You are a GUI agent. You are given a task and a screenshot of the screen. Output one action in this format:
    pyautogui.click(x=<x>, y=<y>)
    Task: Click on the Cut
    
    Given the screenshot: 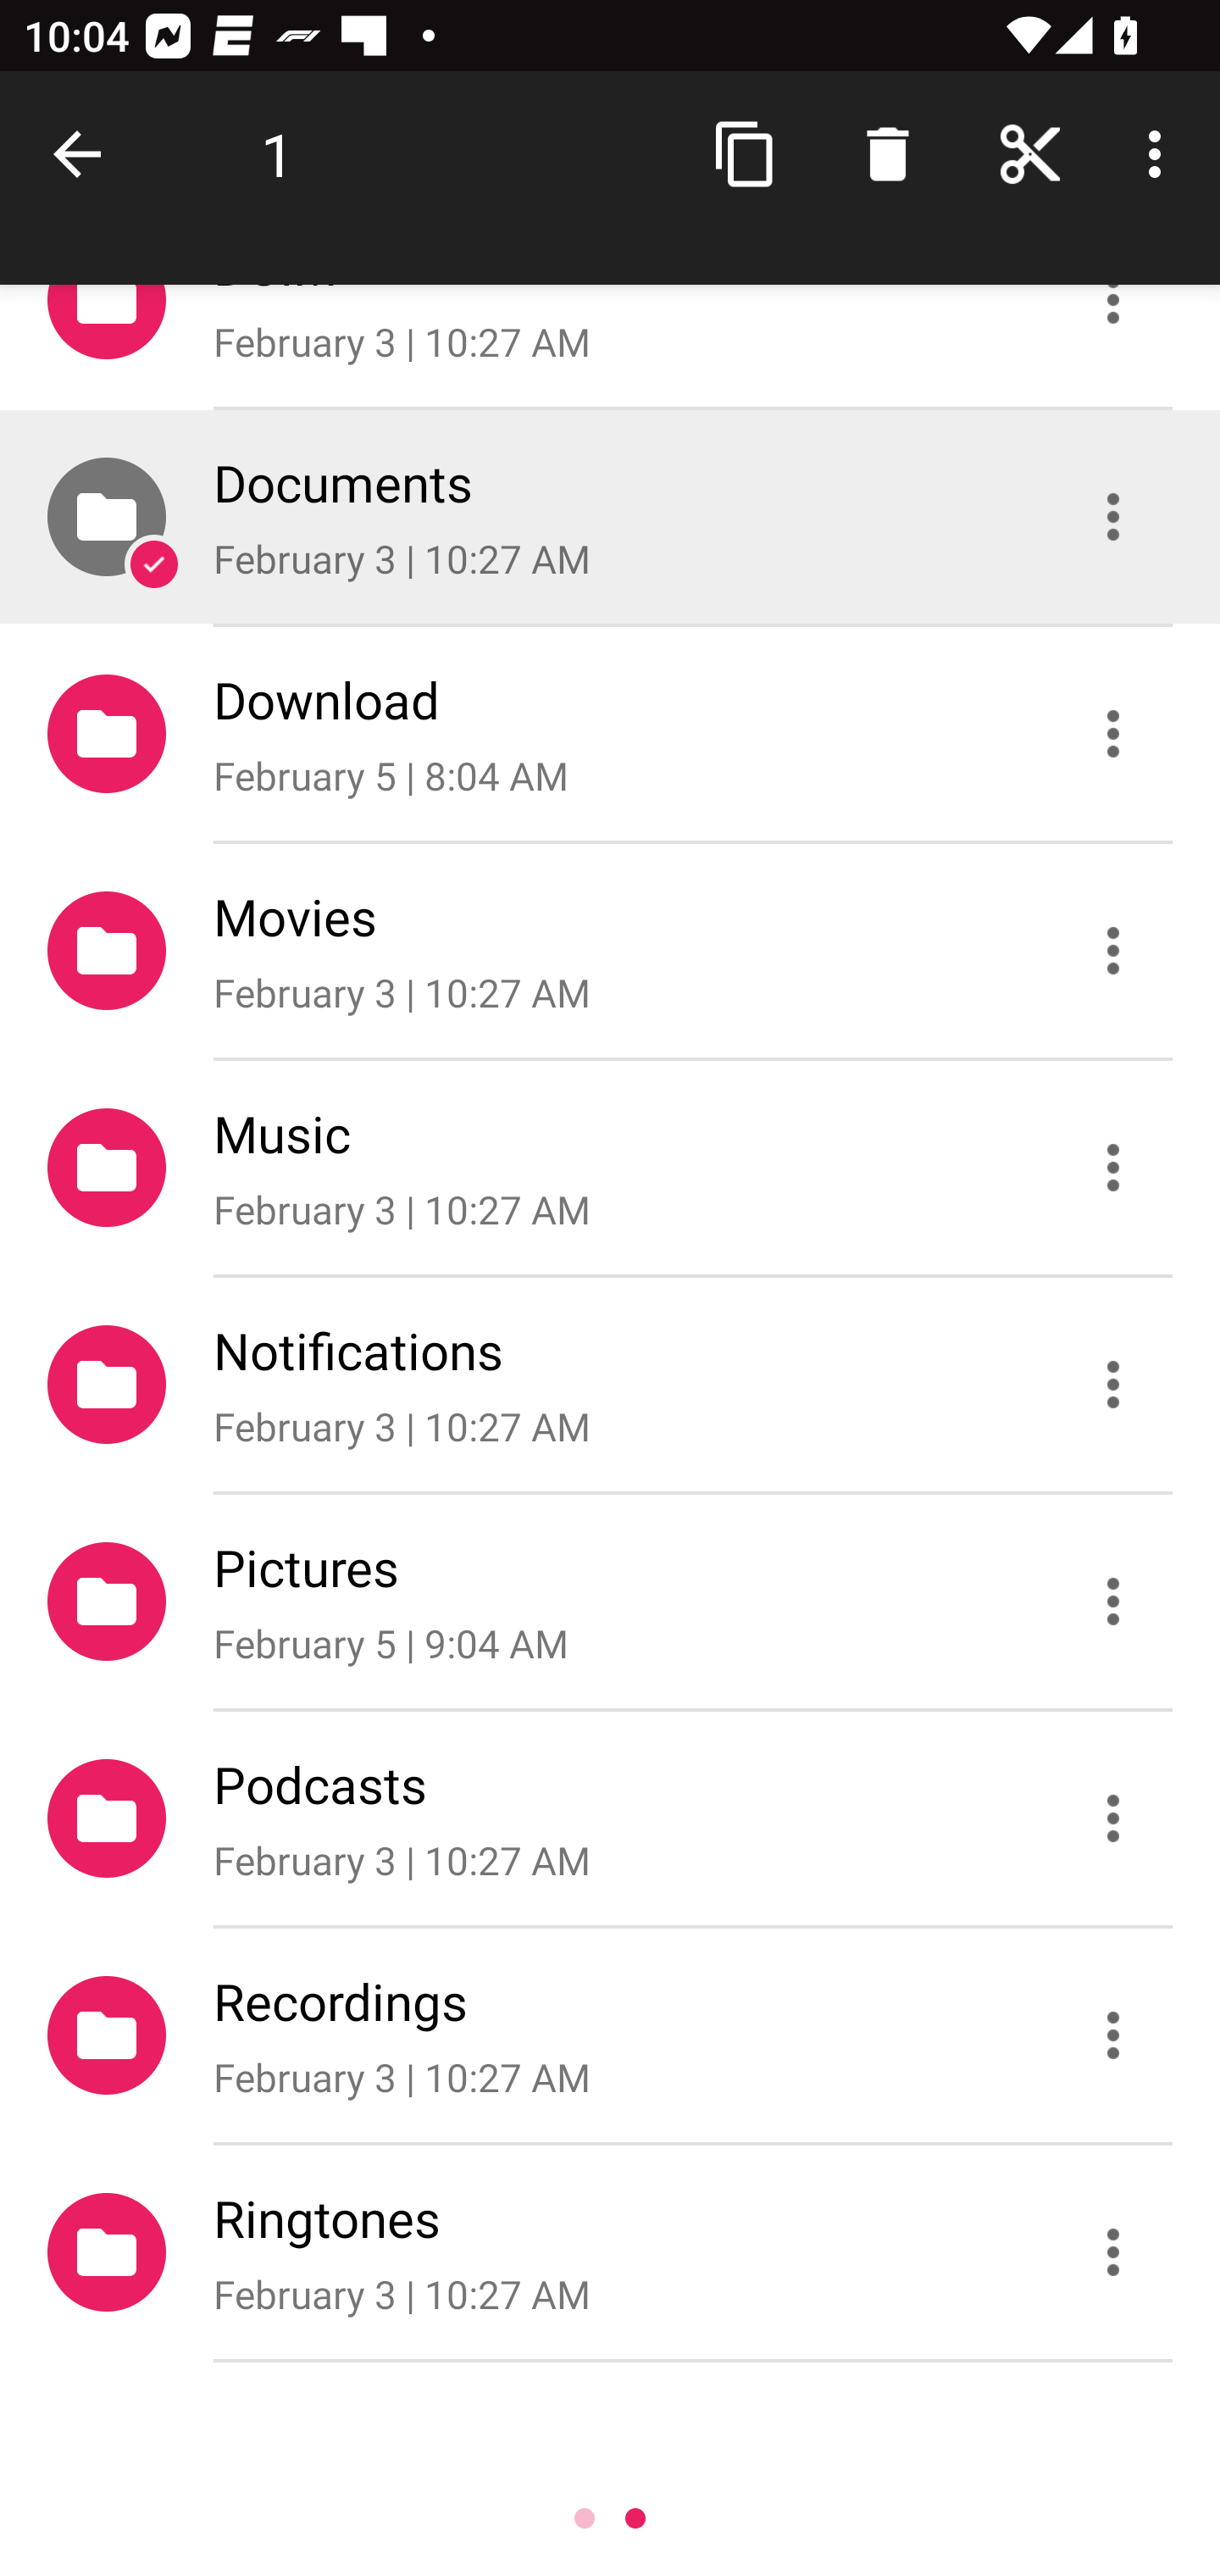 What is the action you would take?
    pyautogui.click(x=1030, y=154)
    